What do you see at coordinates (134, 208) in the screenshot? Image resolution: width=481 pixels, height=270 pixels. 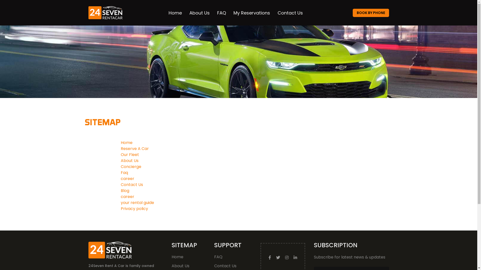 I see `Privacy policy` at bounding box center [134, 208].